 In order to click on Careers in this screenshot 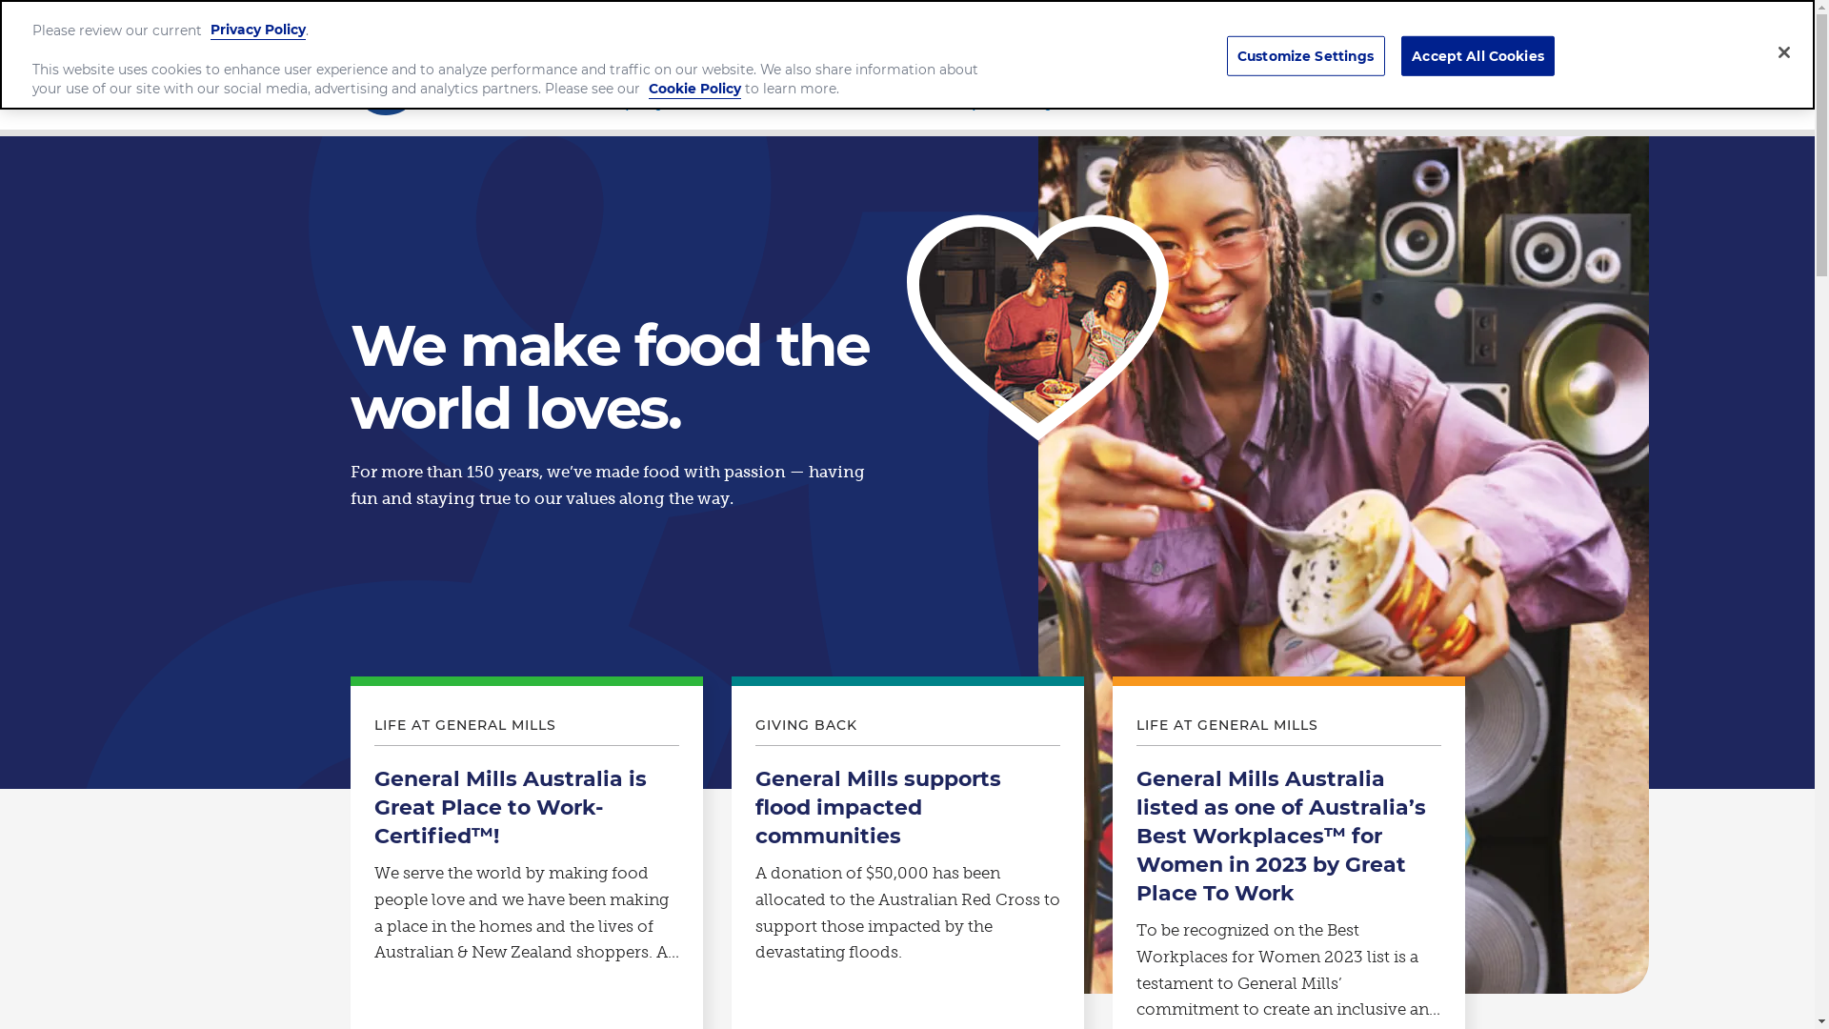, I will do `click(1178, 105)`.